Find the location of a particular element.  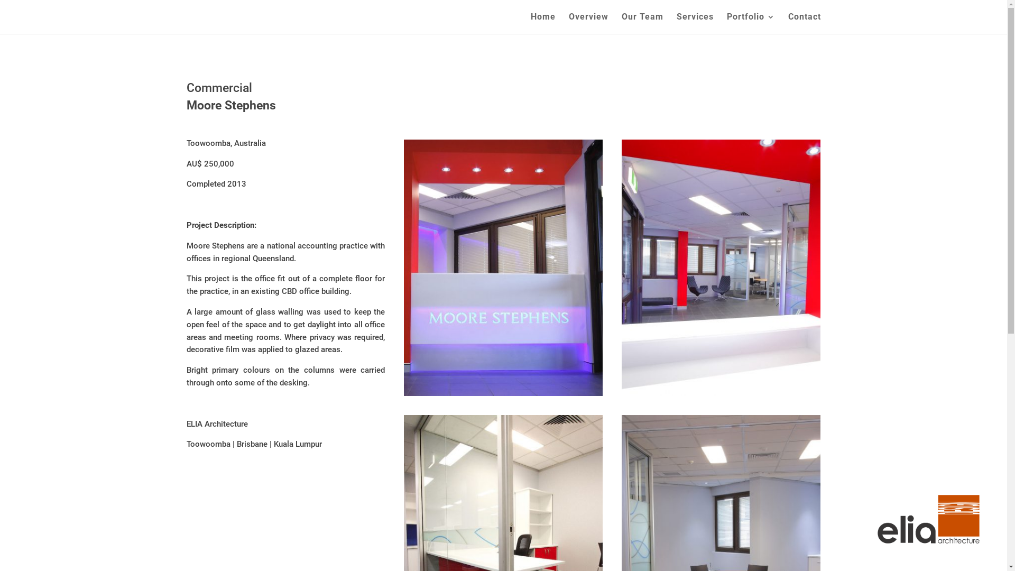

Contact is located at coordinates (804, 23).